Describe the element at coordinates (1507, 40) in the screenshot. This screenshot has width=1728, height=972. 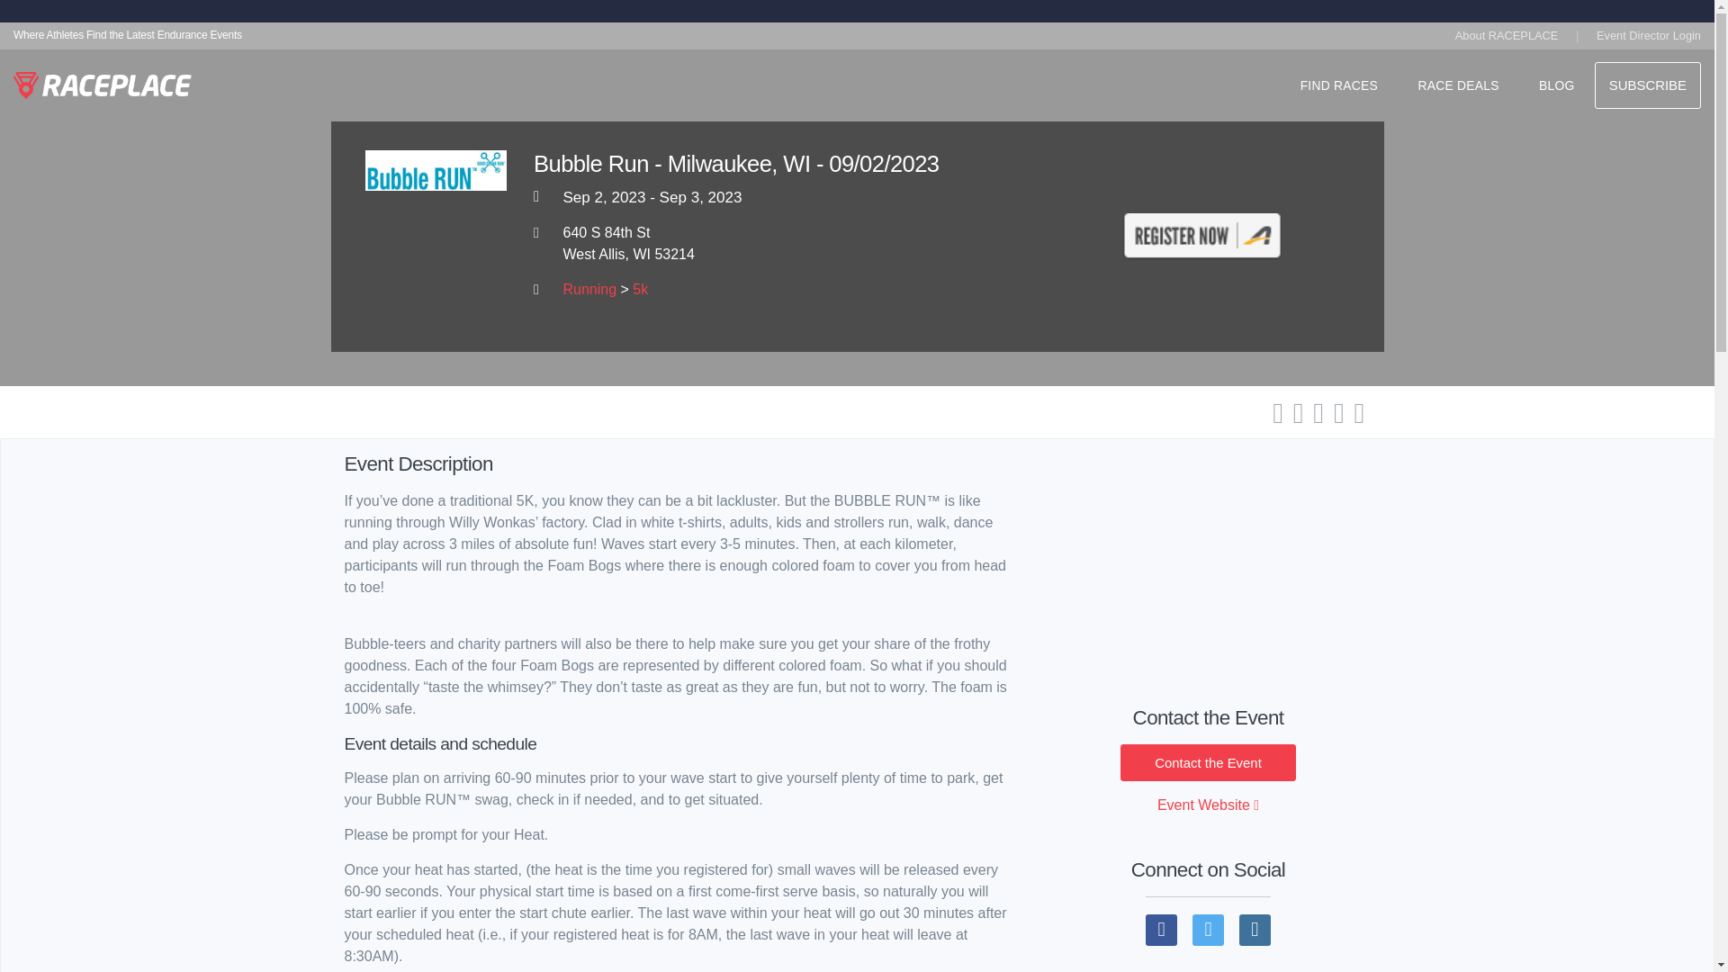
I see `About RACEPLACE` at that location.